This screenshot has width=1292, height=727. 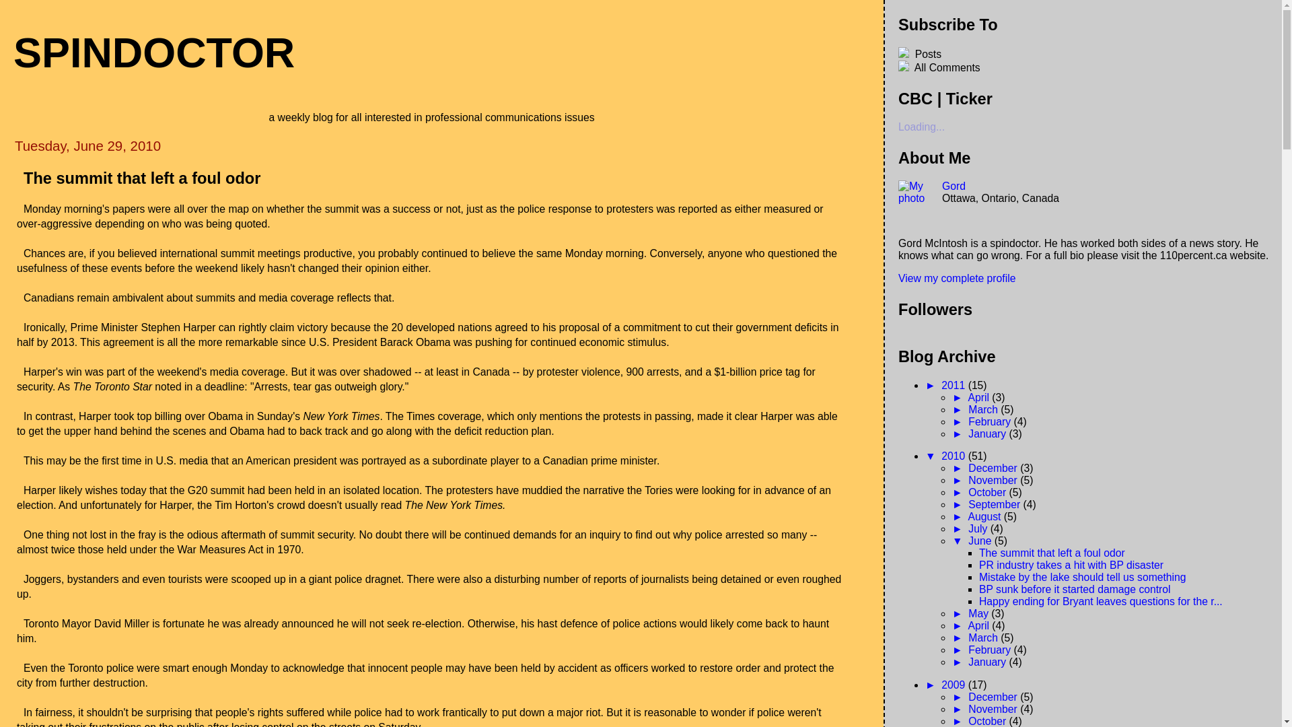 What do you see at coordinates (984, 638) in the screenshot?
I see `March` at bounding box center [984, 638].